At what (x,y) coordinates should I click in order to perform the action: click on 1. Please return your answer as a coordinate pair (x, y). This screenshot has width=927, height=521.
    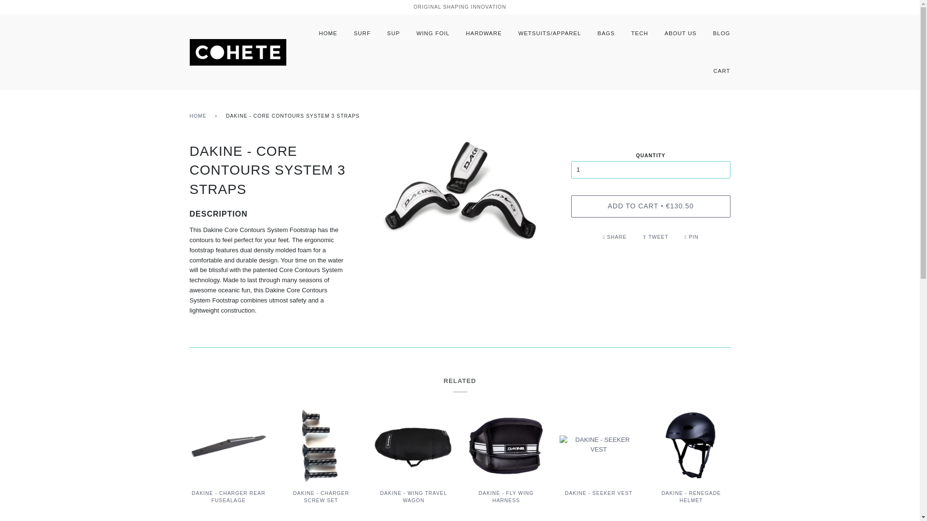
    Looking at the image, I should click on (650, 170).